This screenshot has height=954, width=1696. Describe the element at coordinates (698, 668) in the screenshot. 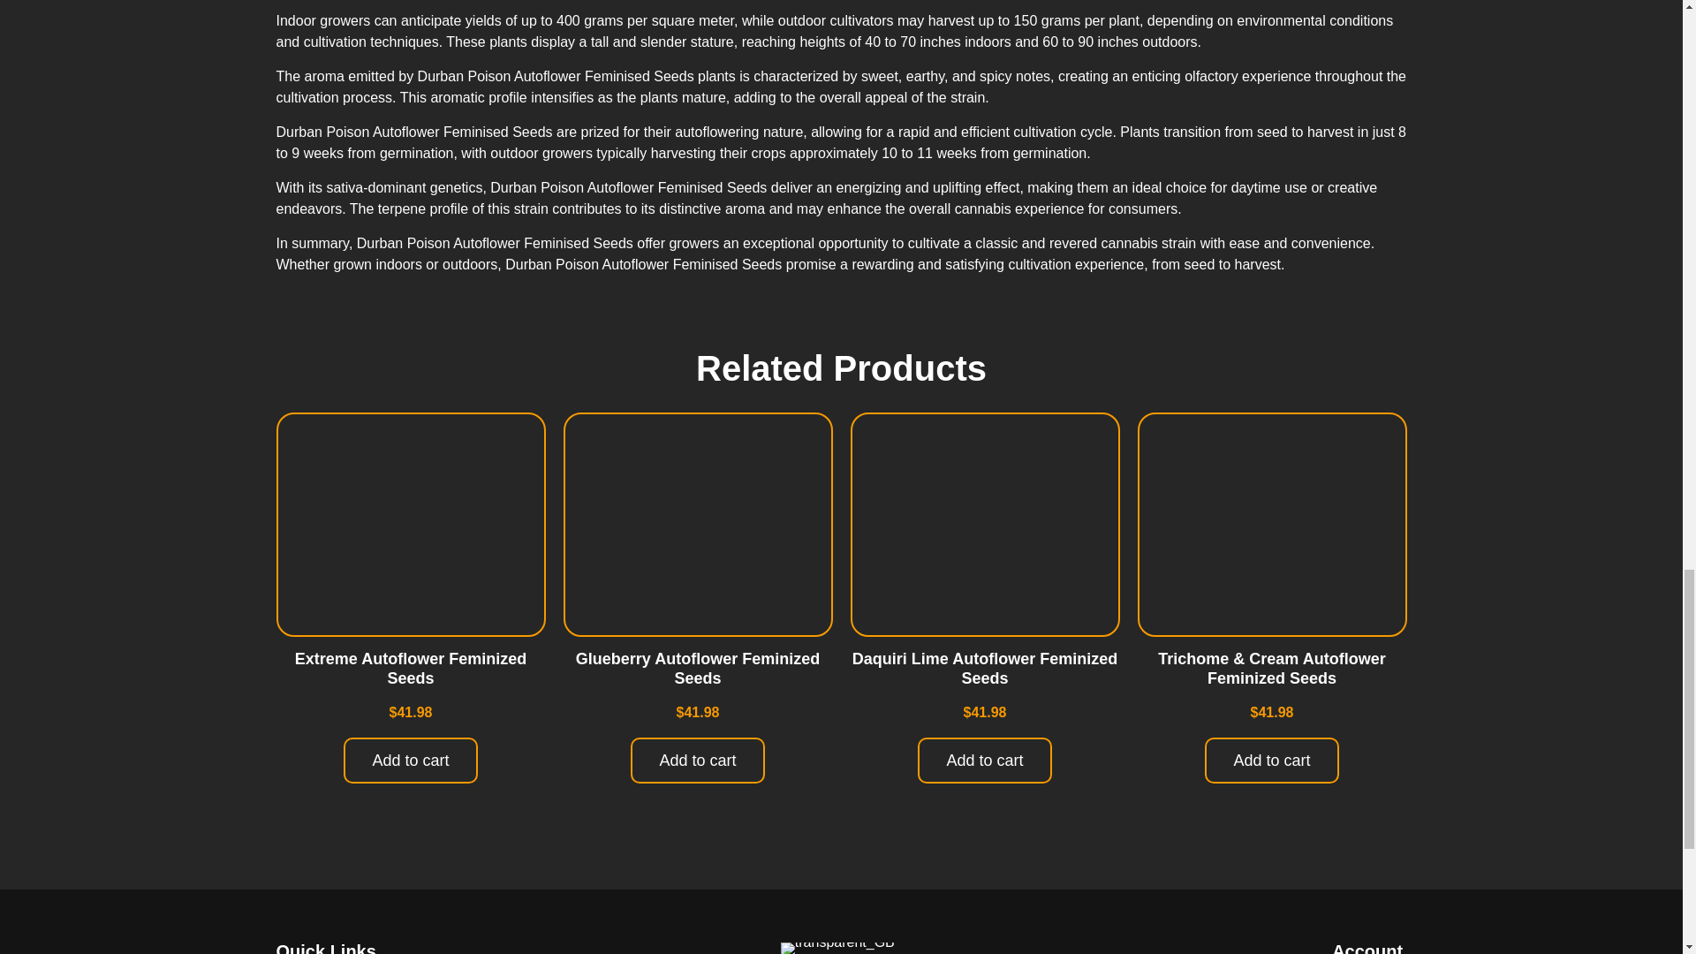

I see `Glueberry Autoflower Feminized Seeds` at that location.